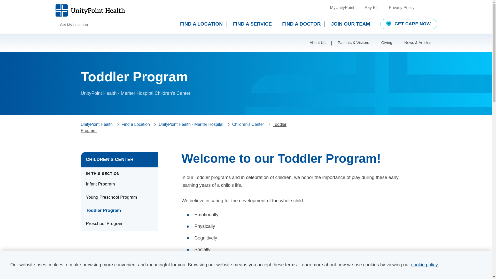 This screenshot has height=279, width=496. Describe the element at coordinates (409, 24) in the screenshot. I see `GET CARE NOW` at that location.